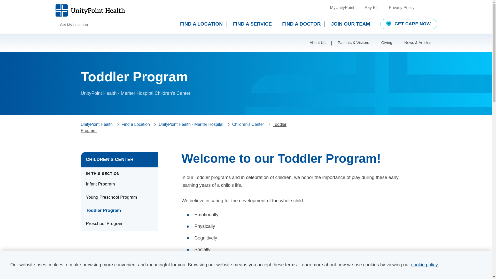 This screenshot has height=279, width=496. Describe the element at coordinates (409, 24) in the screenshot. I see `GET CARE NOW` at that location.